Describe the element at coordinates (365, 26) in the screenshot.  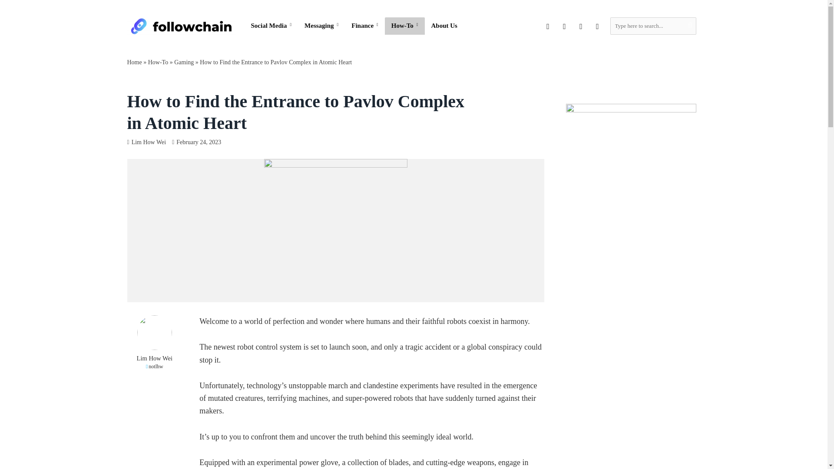
I see `Finance` at that location.